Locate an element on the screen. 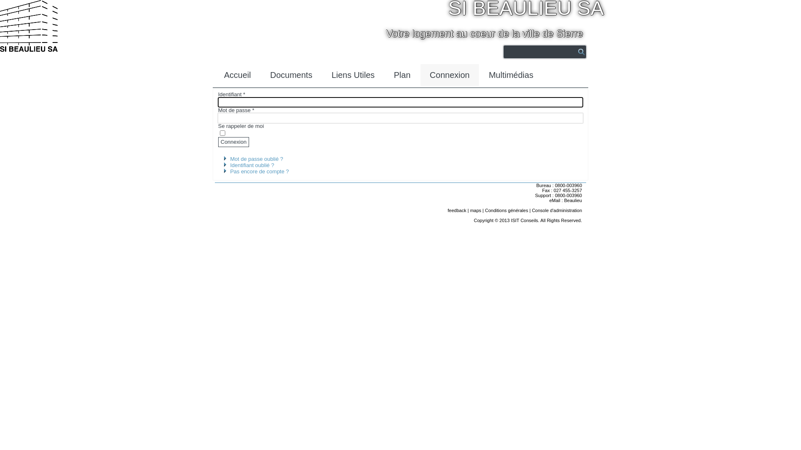  Documents is located at coordinates (291, 75).